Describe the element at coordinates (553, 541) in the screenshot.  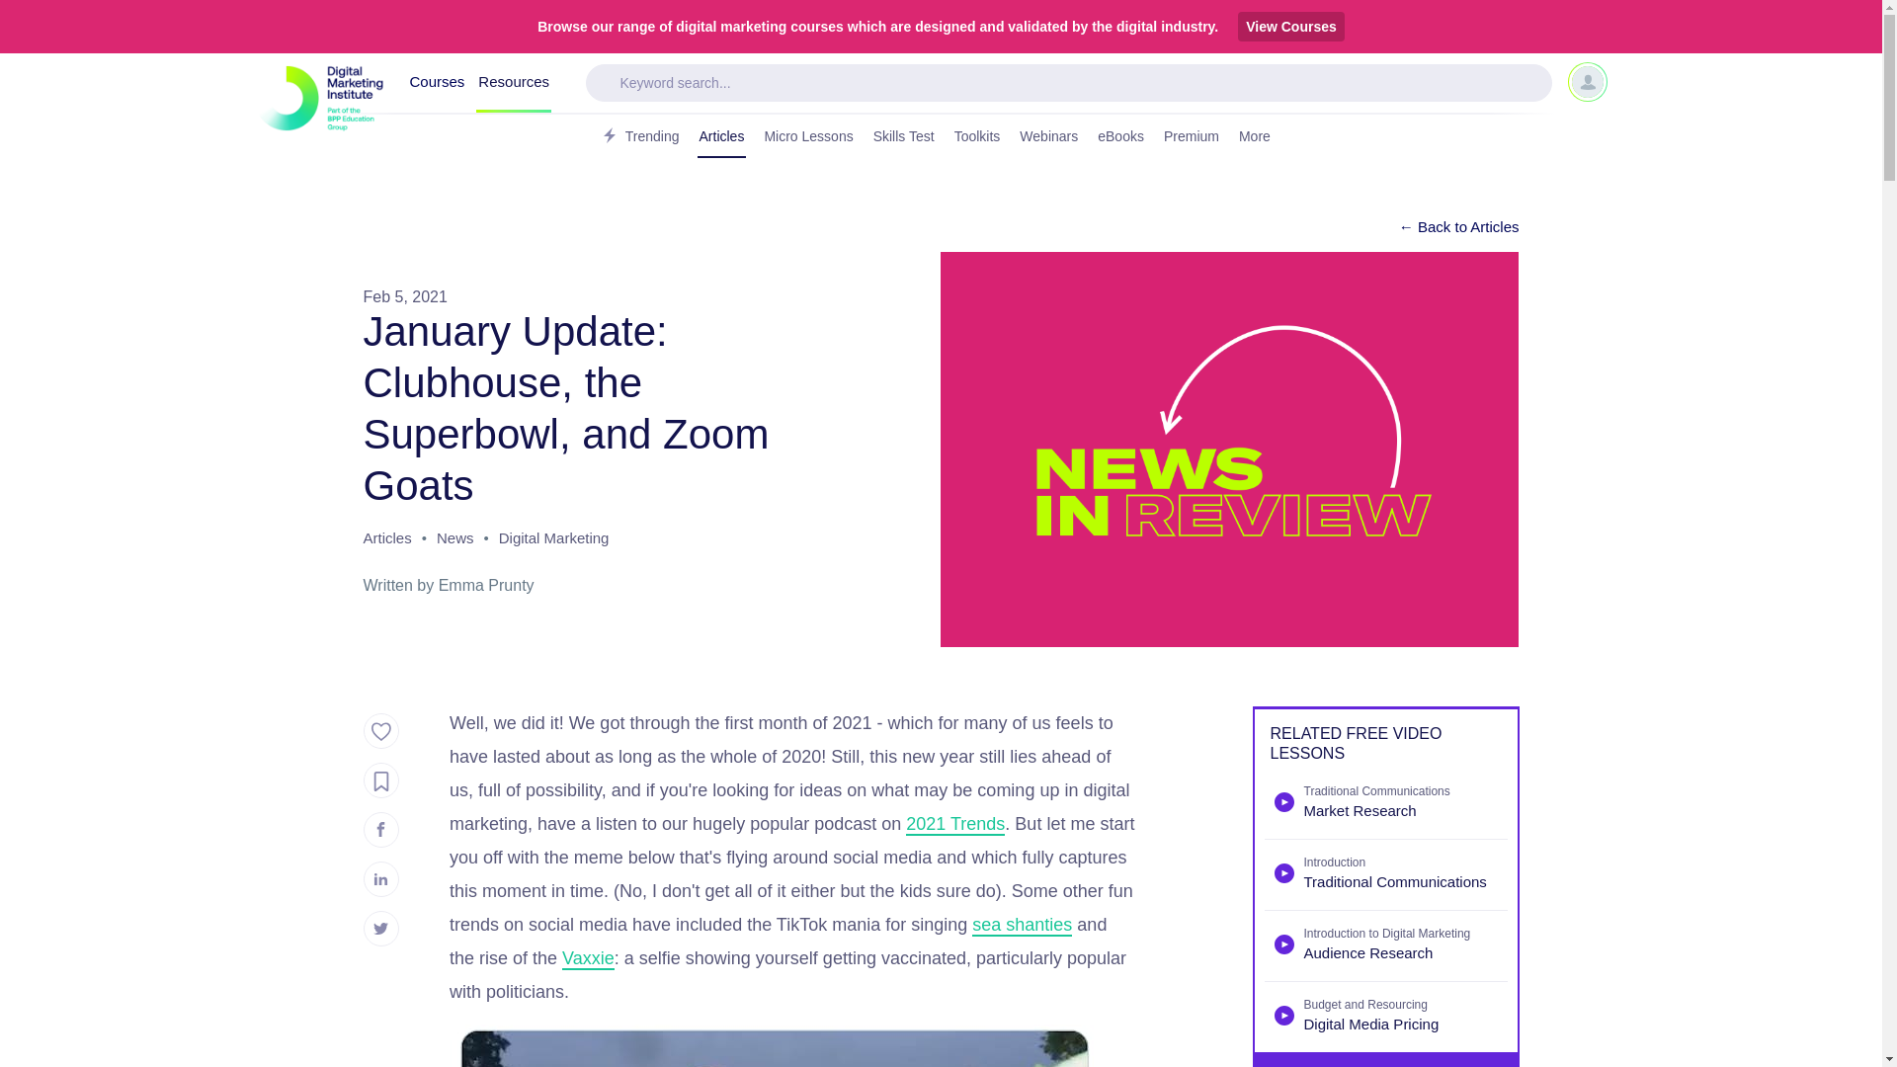
I see `Digital Marketing` at that location.